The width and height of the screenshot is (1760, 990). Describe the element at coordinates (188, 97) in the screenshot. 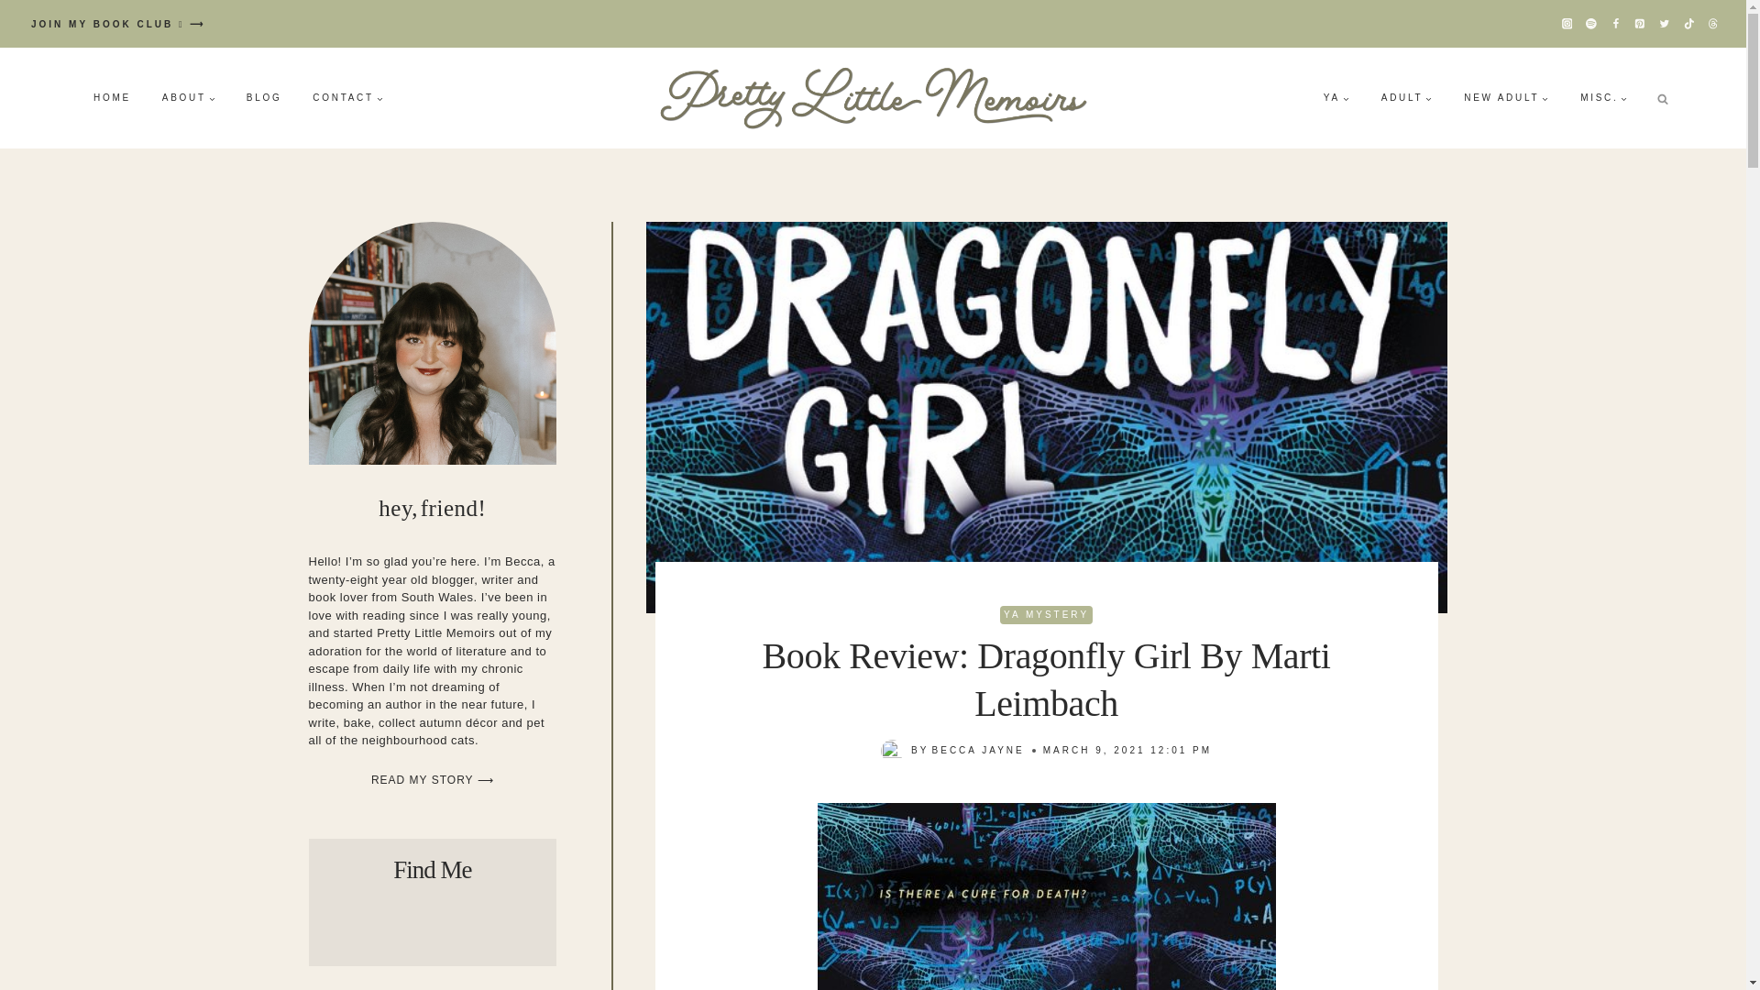

I see `ABOUT` at that location.